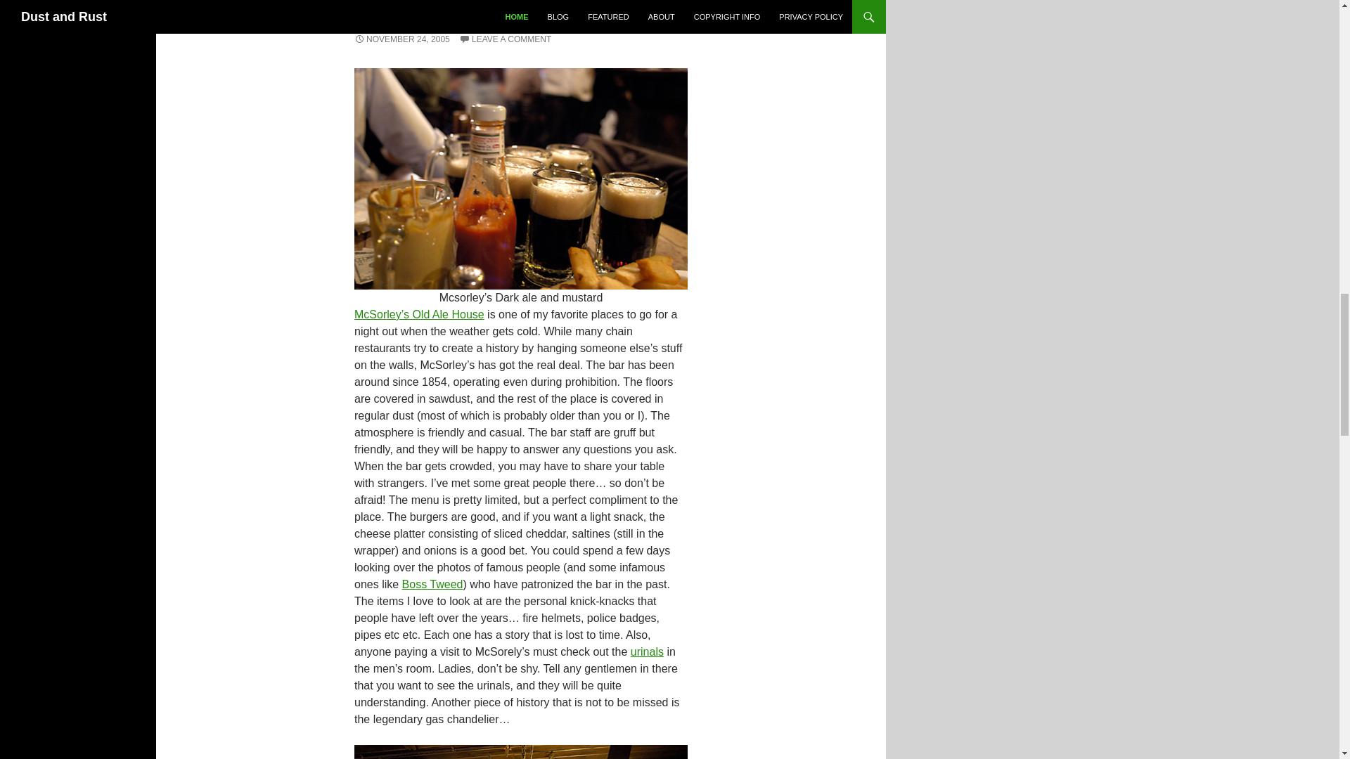  Describe the element at coordinates (432, 584) in the screenshot. I see `Boss Tweed` at that location.